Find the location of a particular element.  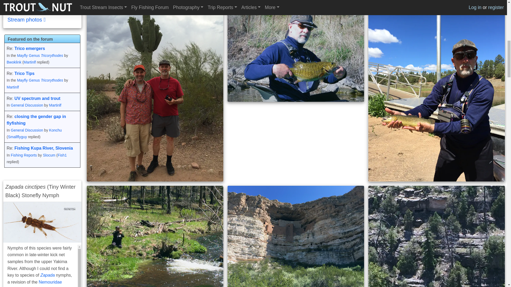

Fishing the upper reaches of the Little Colorado is located at coordinates (155, 236).